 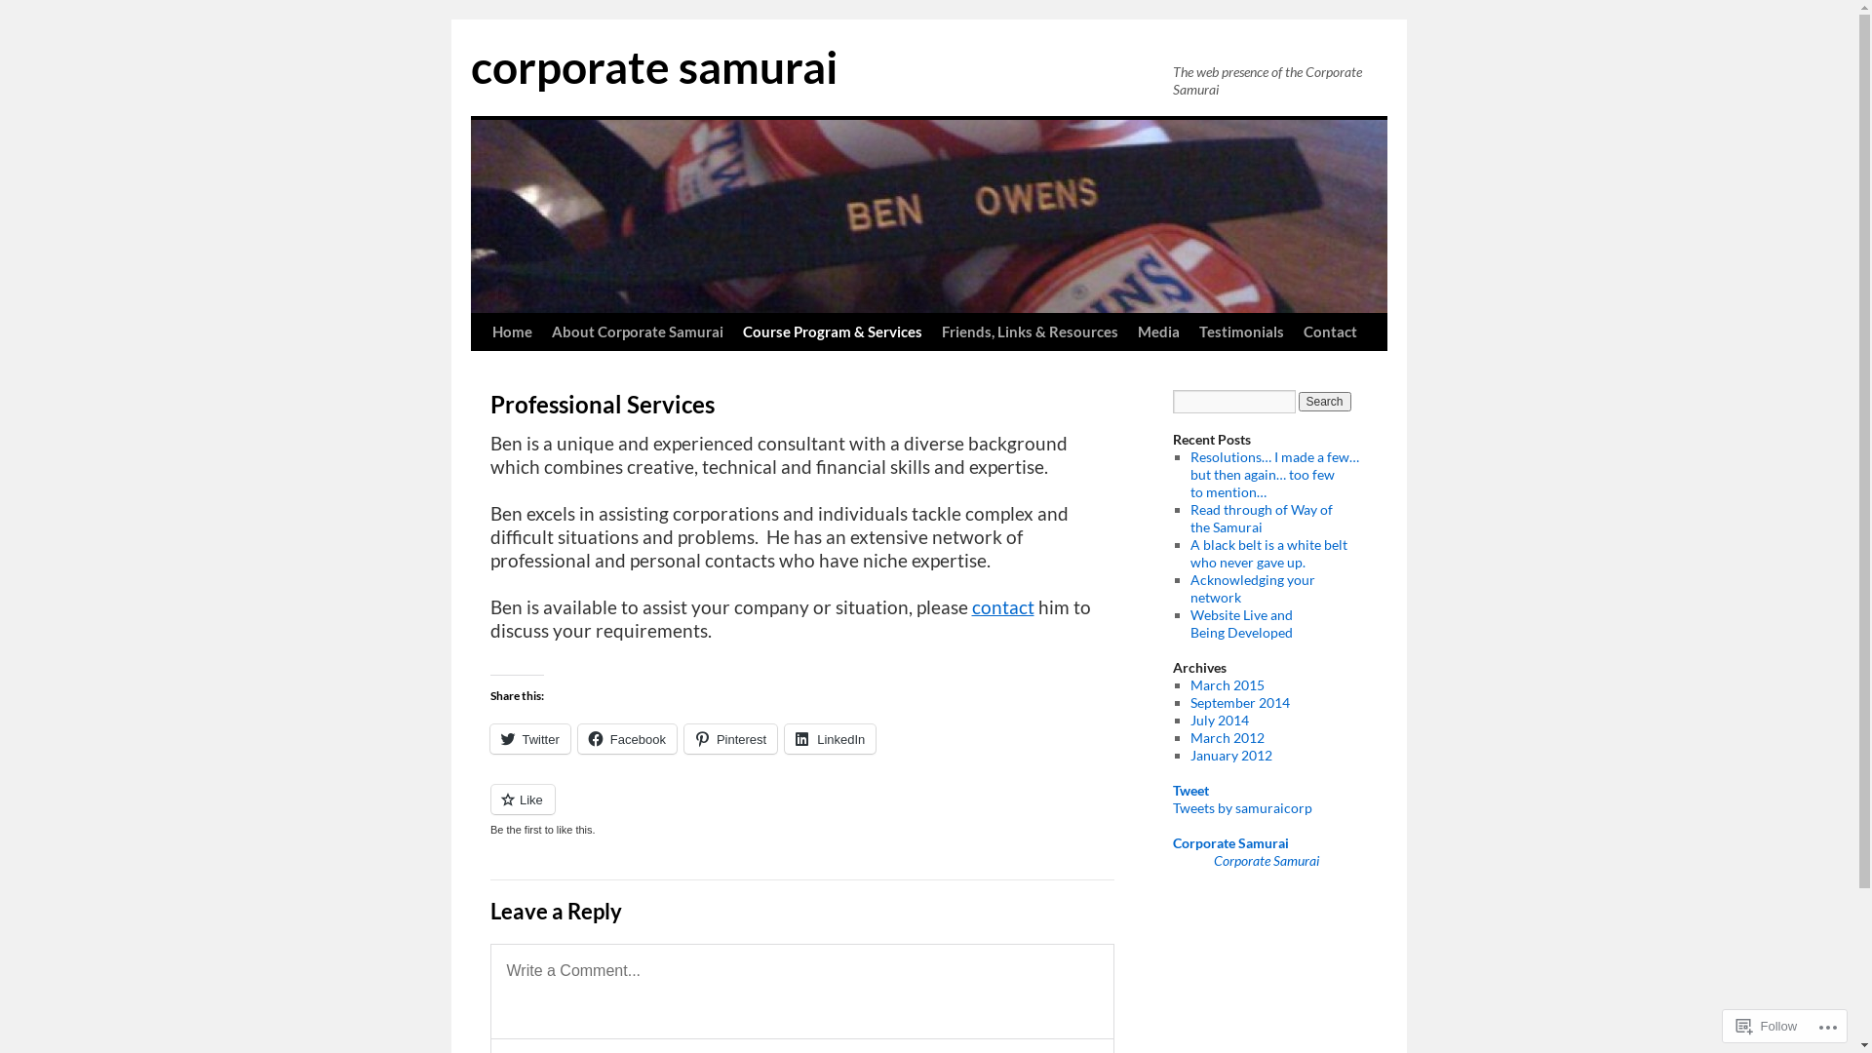 What do you see at coordinates (1325, 402) in the screenshot?
I see `Search` at bounding box center [1325, 402].